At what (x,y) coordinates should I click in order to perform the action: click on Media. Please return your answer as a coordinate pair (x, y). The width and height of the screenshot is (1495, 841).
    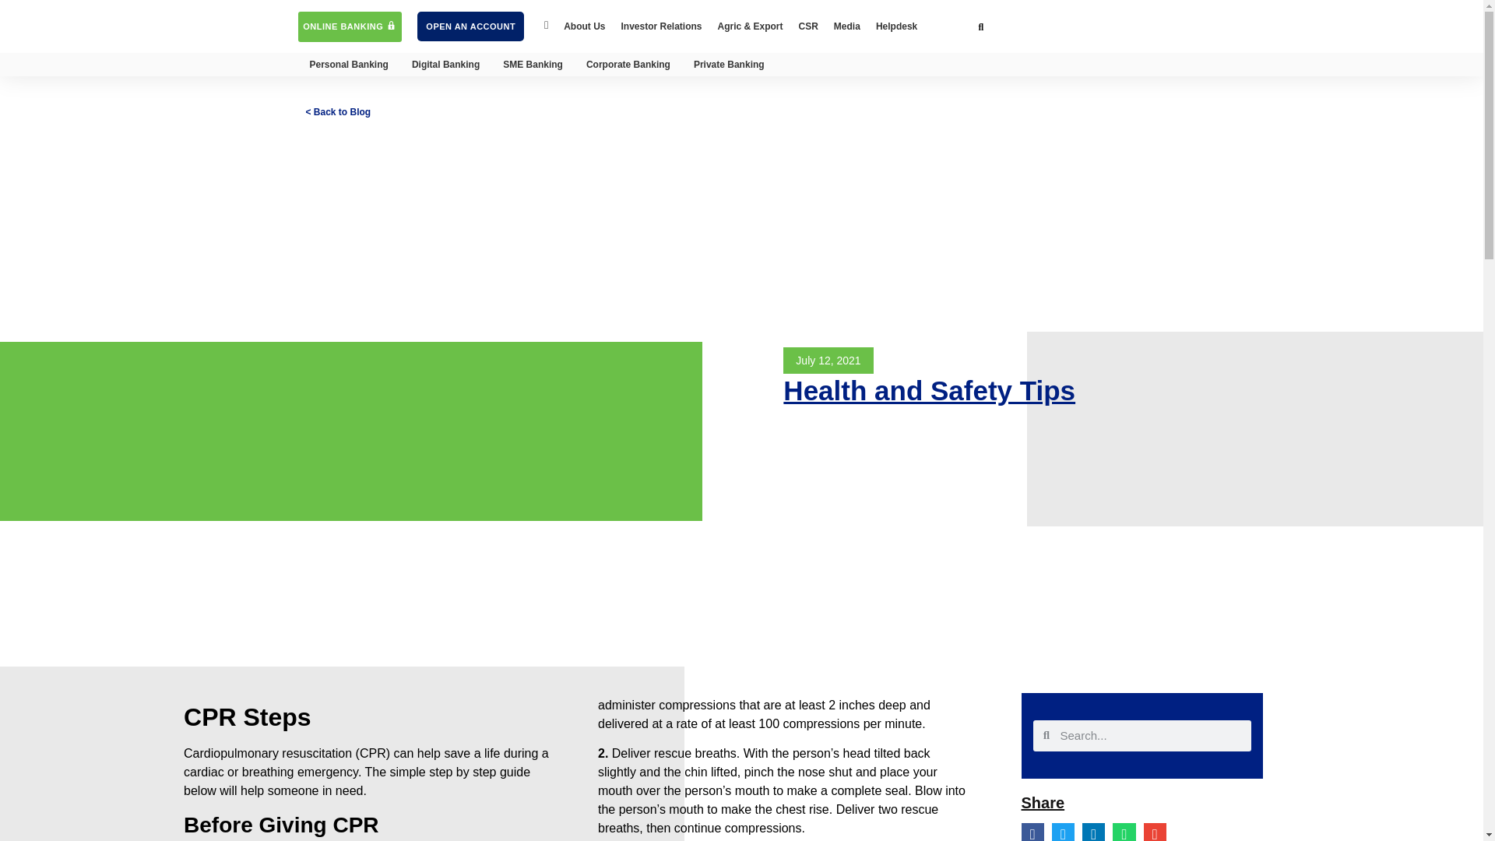
    Looking at the image, I should click on (847, 26).